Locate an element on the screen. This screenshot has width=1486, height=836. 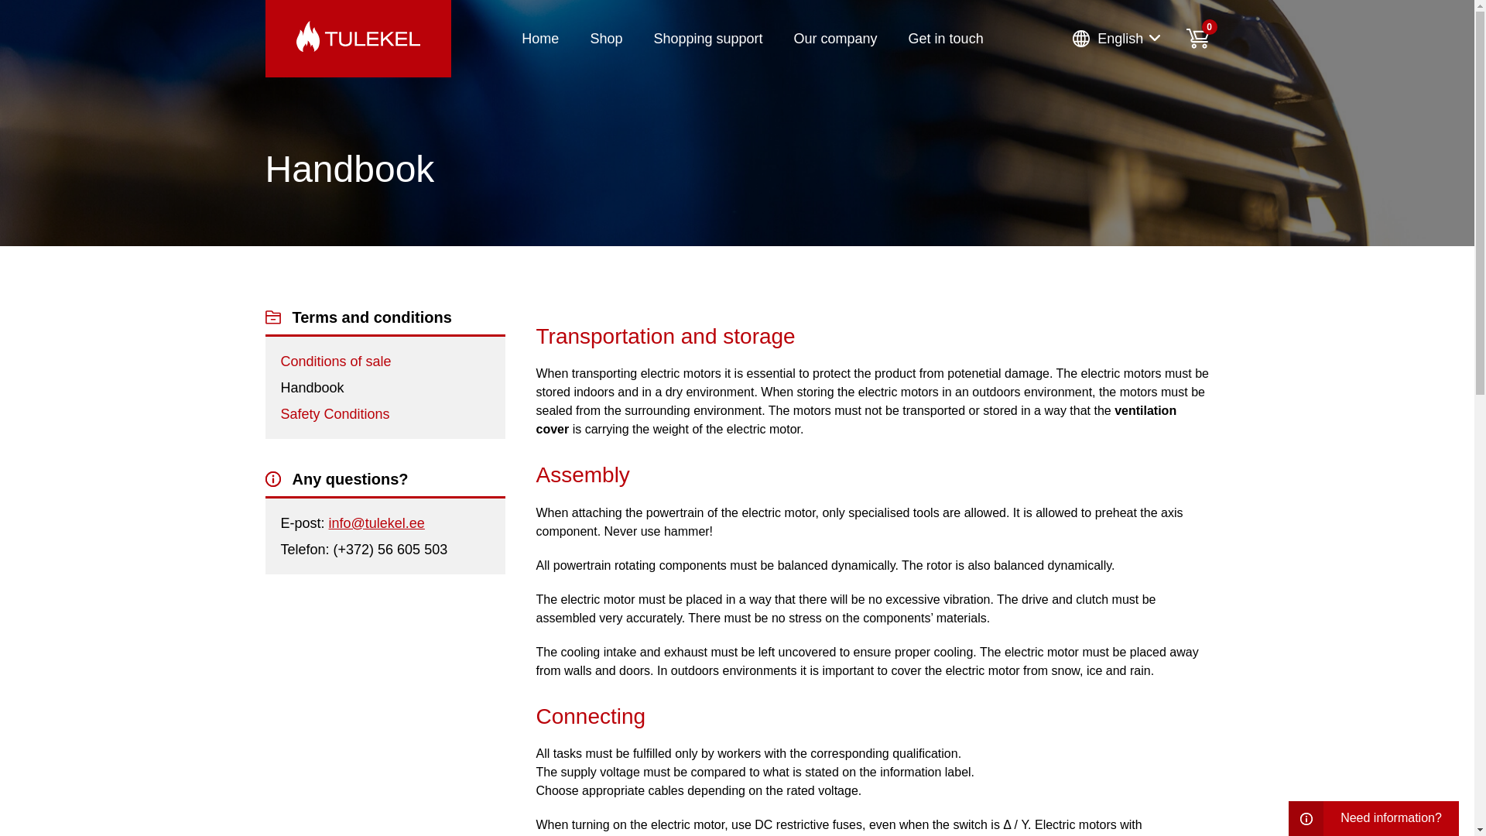
Safety Conditions is located at coordinates (334, 413).